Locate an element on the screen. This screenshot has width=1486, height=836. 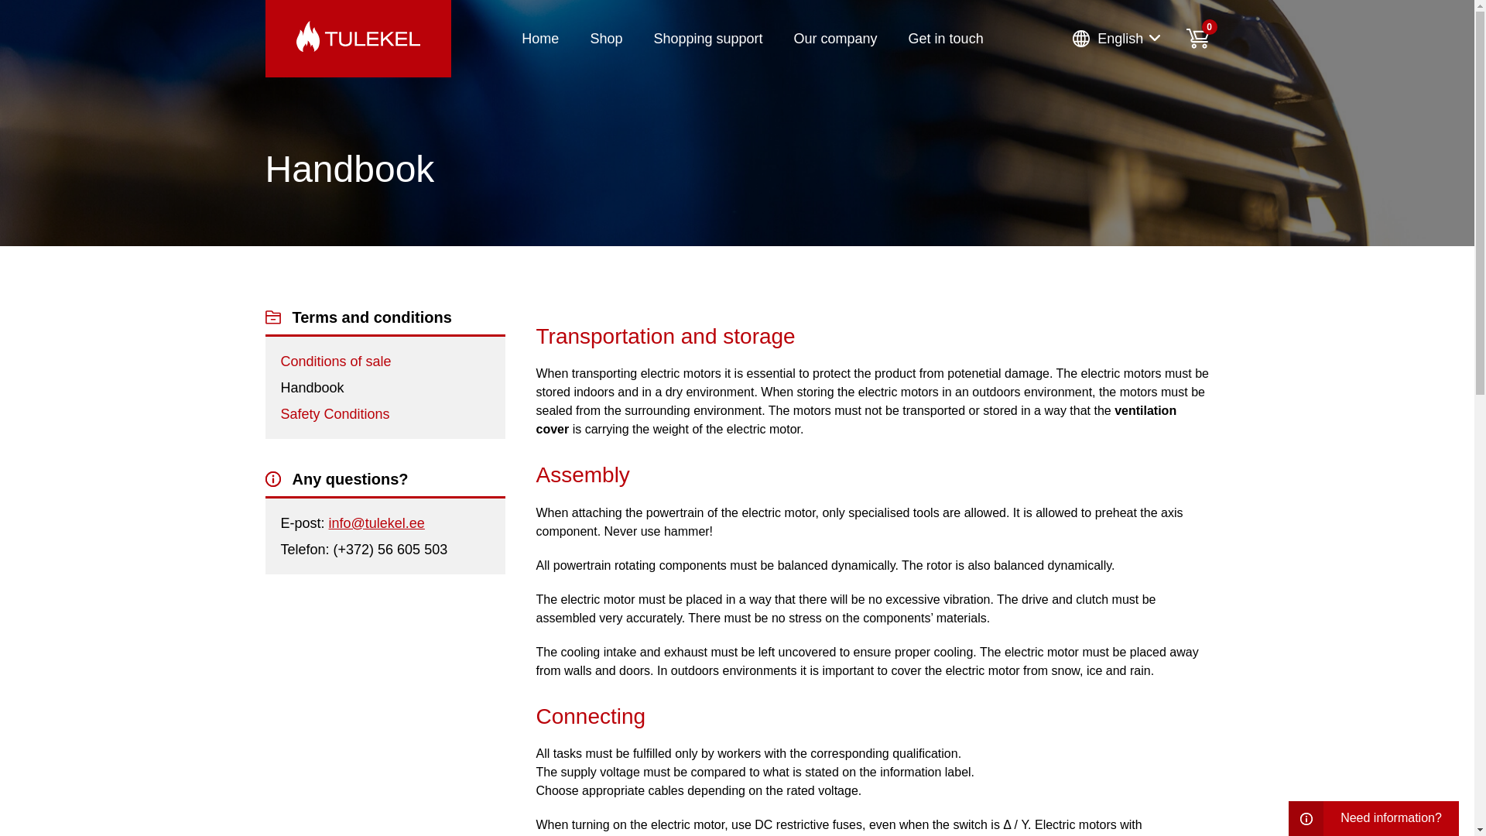
Safety Conditions is located at coordinates (334, 413).